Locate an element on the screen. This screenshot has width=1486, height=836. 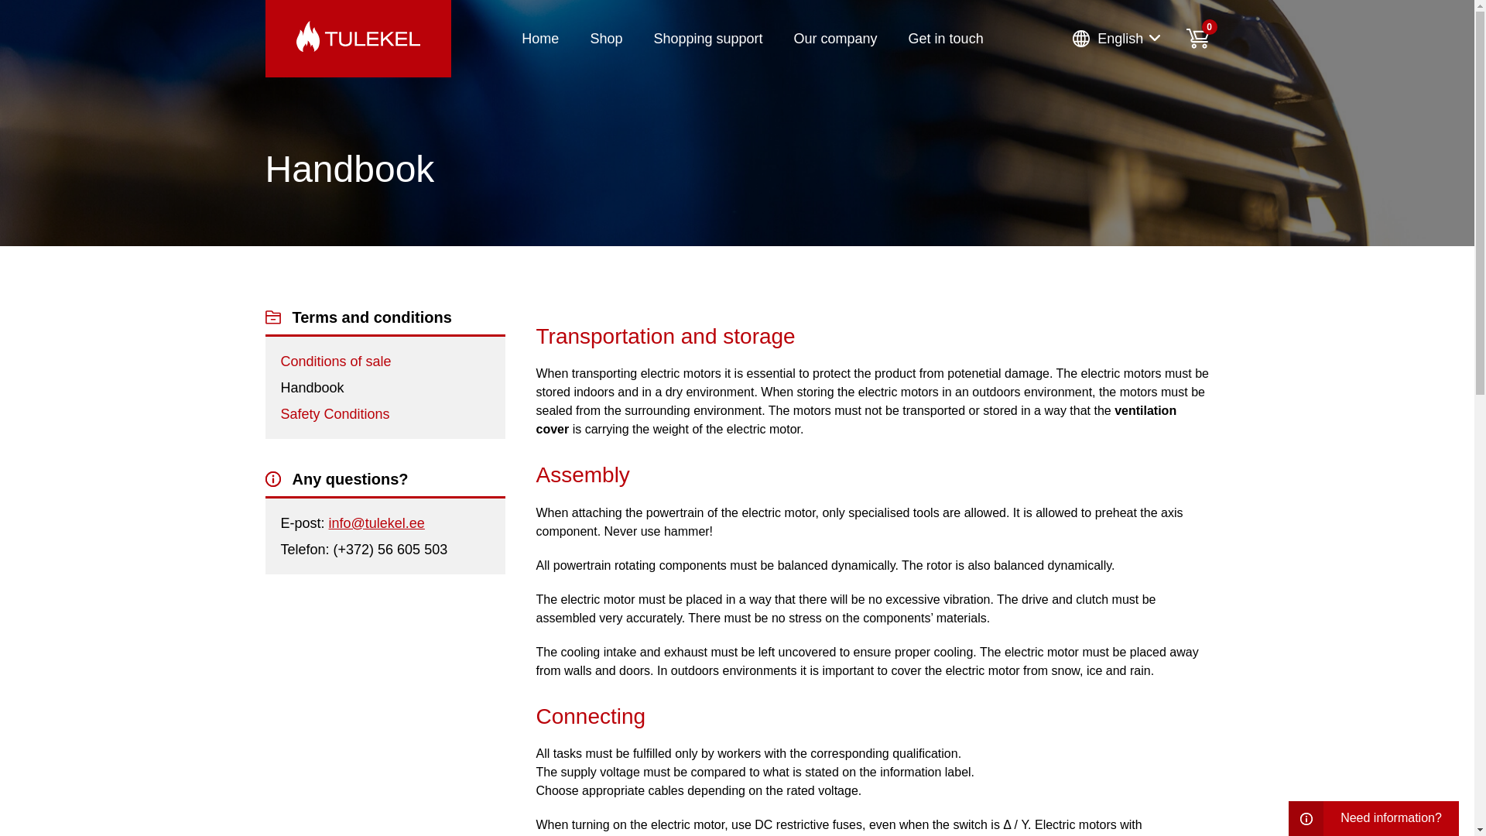
Safety Conditions is located at coordinates (334, 413).